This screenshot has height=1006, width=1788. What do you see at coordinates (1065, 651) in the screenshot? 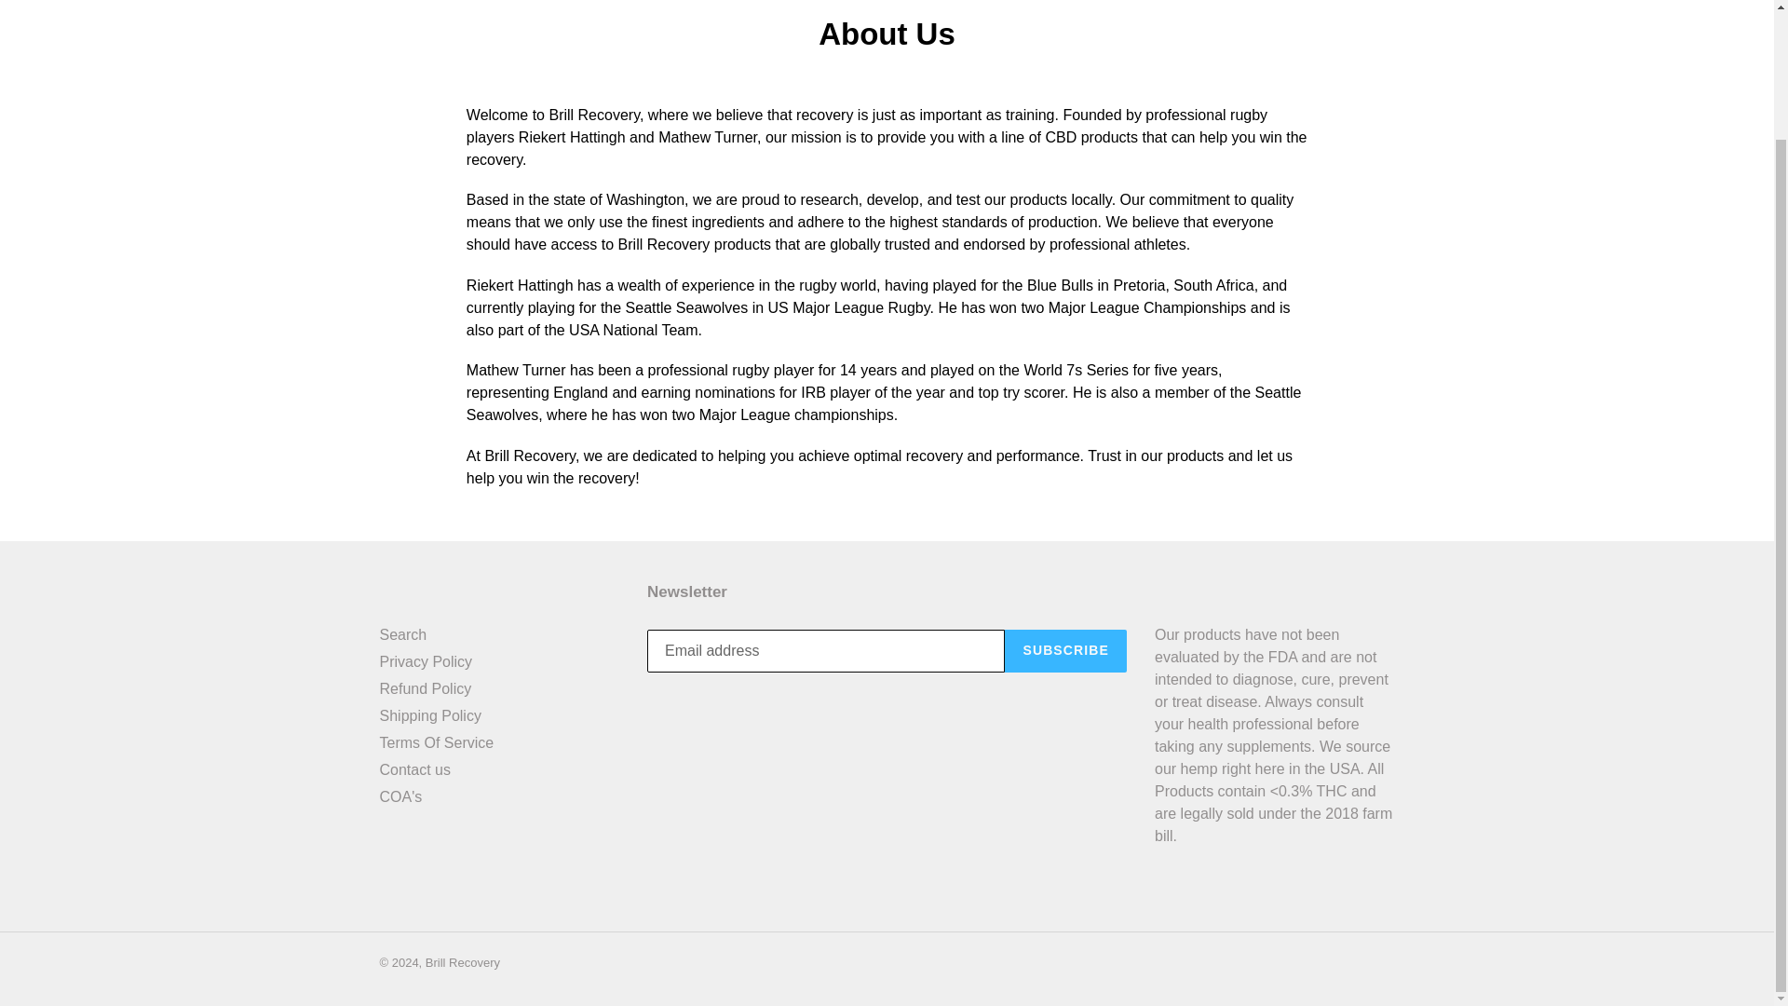
I see `SUBSCRIBE` at bounding box center [1065, 651].